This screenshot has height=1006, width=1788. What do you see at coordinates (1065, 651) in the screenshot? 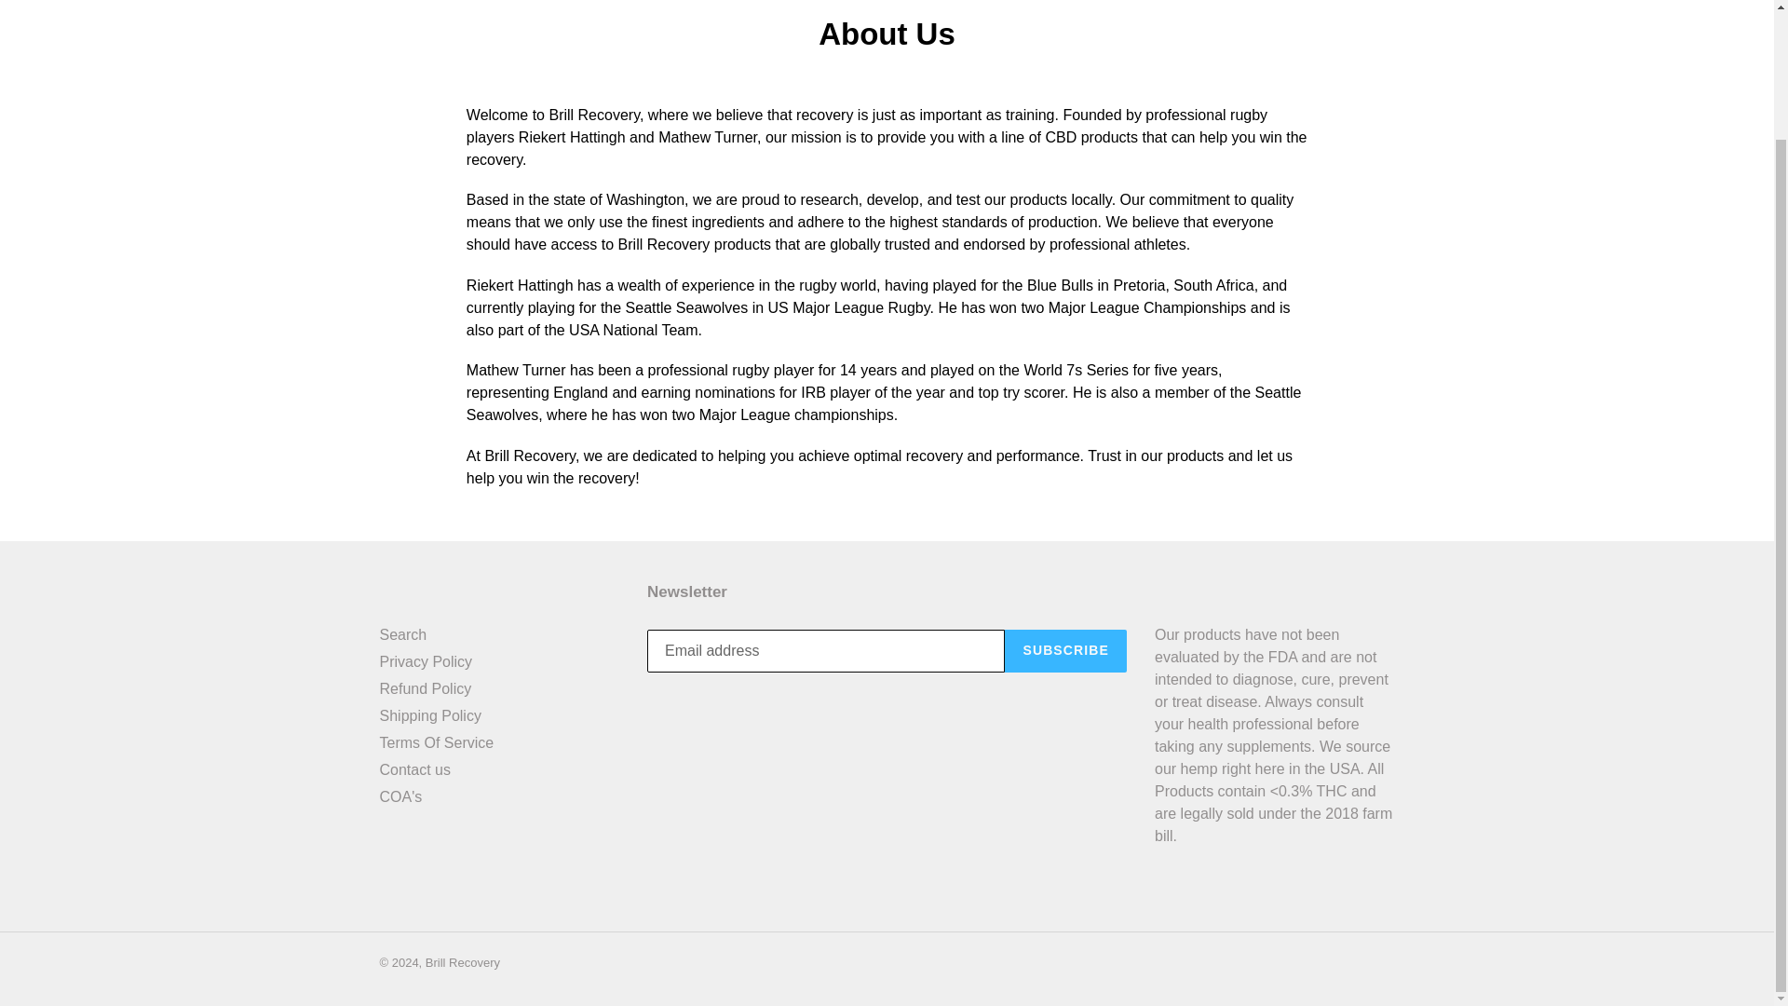
I see `SUBSCRIBE` at bounding box center [1065, 651].